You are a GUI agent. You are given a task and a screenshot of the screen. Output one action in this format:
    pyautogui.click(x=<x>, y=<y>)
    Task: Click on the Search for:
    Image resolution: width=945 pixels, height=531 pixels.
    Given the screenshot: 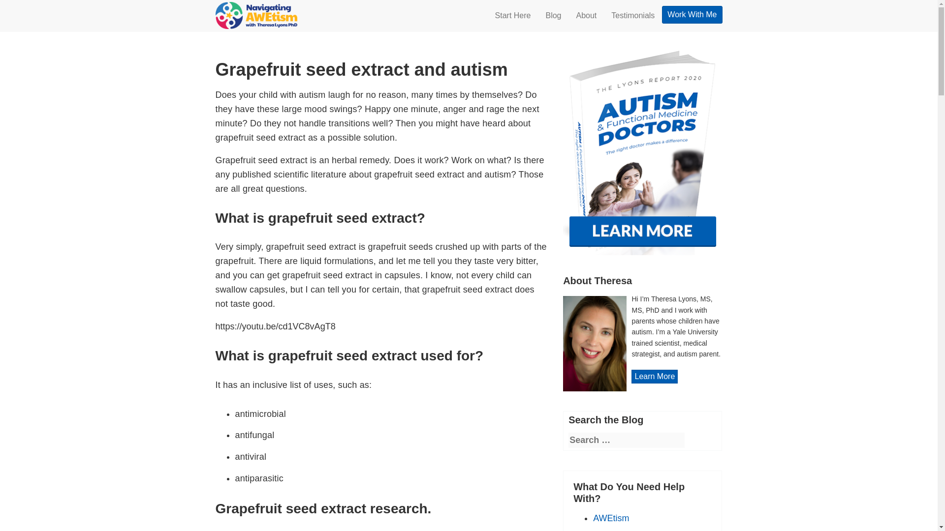 What is the action you would take?
    pyautogui.click(x=626, y=441)
    